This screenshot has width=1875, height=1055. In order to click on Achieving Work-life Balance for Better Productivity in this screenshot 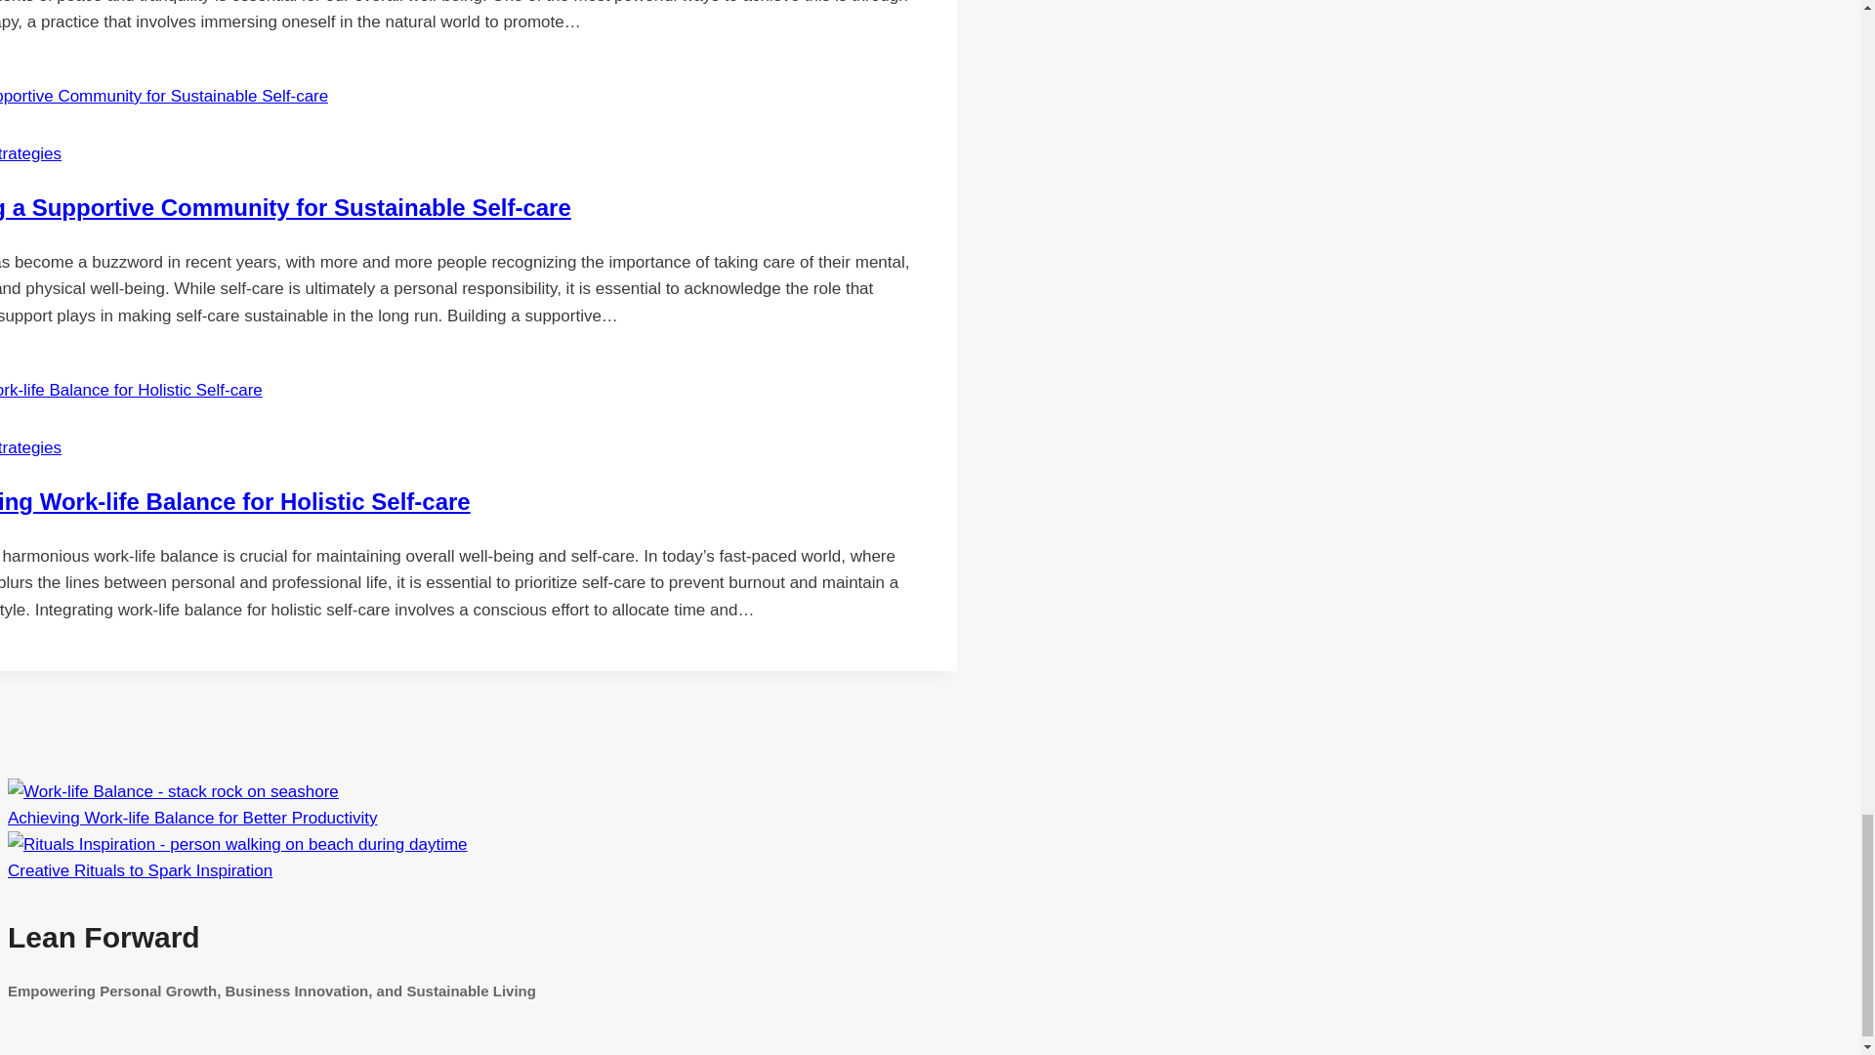, I will do `click(192, 818)`.